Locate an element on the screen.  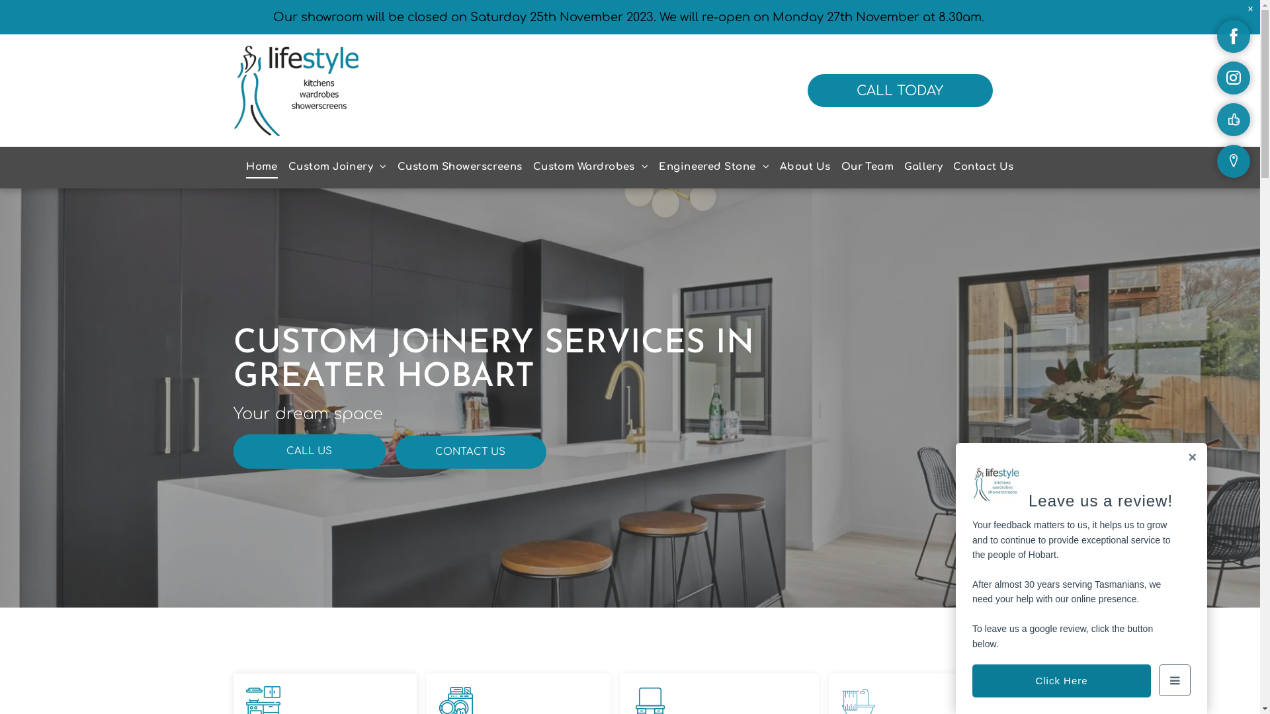
CALL US is located at coordinates (309, 451).